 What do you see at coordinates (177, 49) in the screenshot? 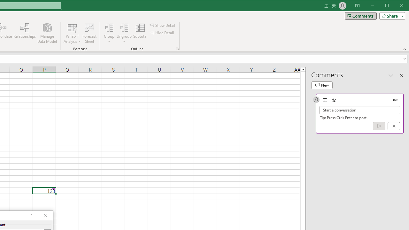
I see `Group and Outline Settings` at bounding box center [177, 49].